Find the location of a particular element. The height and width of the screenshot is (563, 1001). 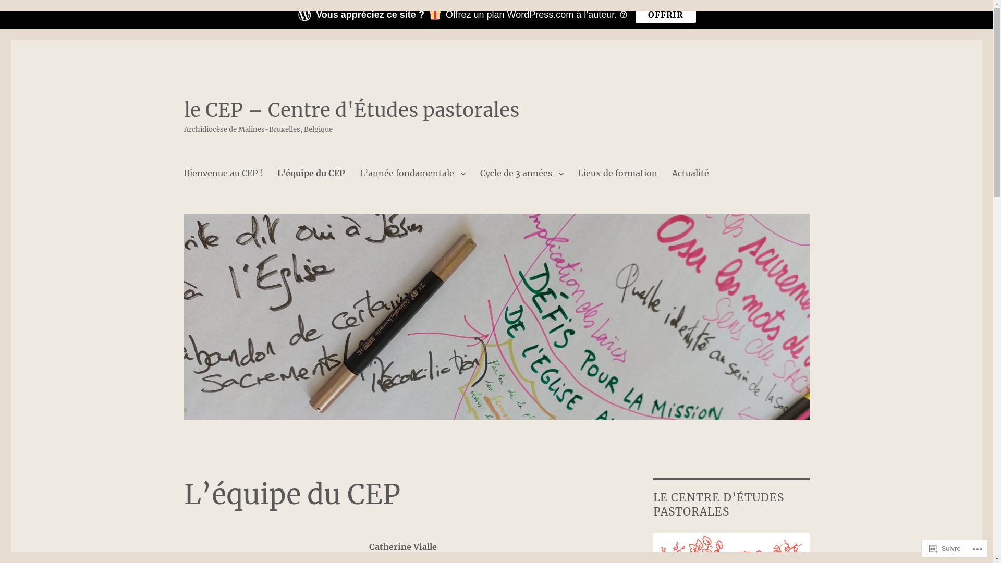

Lieux de formation is located at coordinates (617, 173).